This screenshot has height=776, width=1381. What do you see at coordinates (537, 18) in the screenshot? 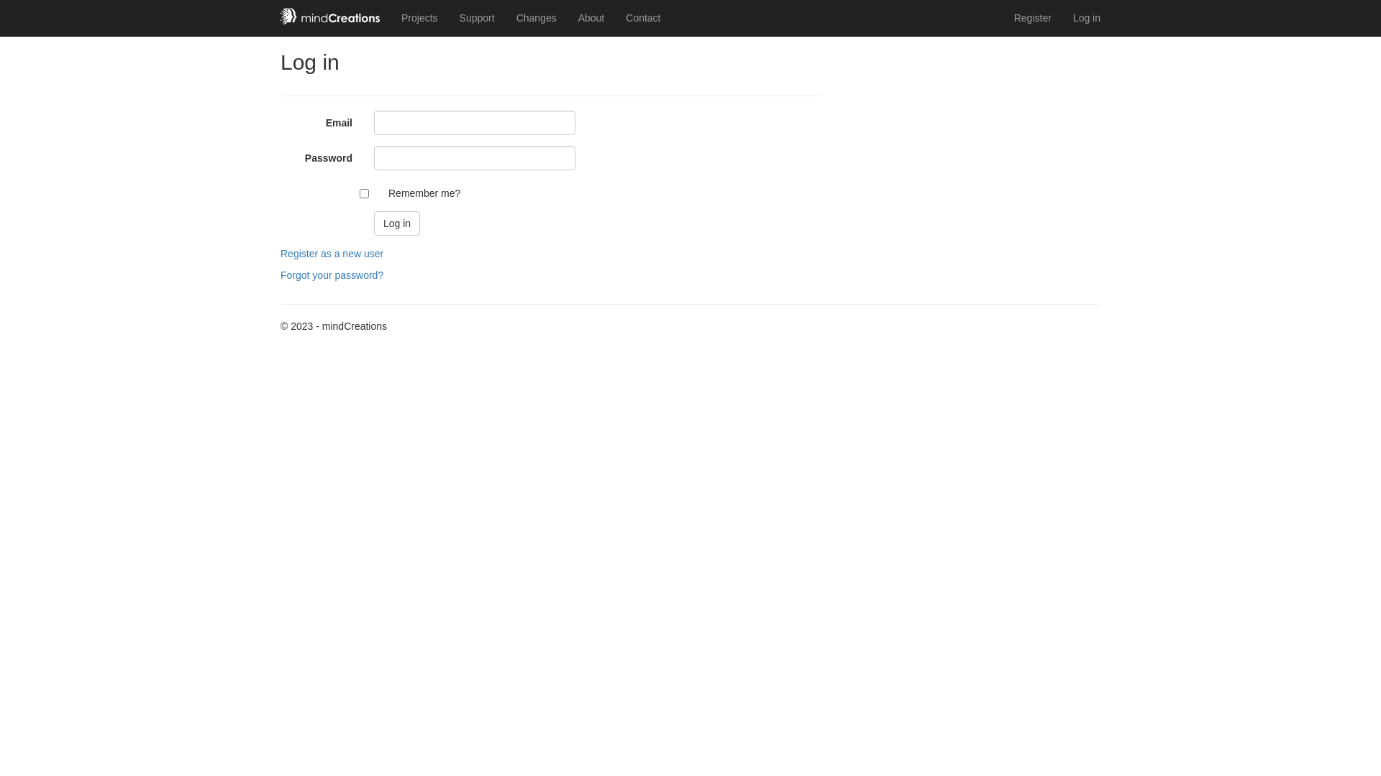
I see `Changes` at bounding box center [537, 18].